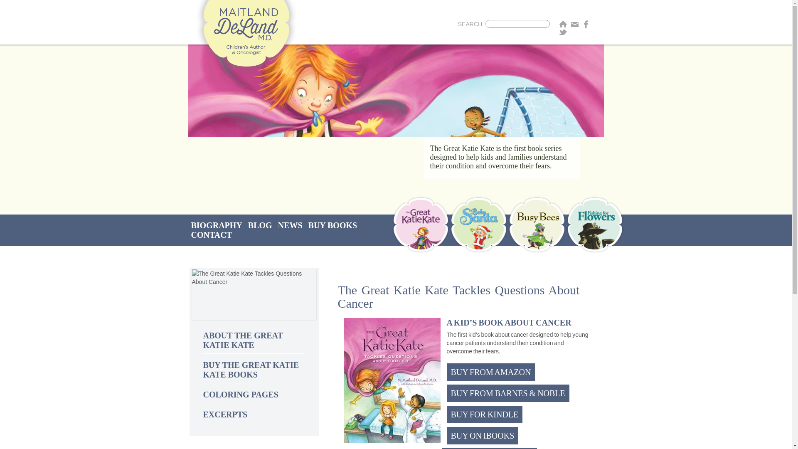  Describe the element at coordinates (537, 224) in the screenshot. I see `Busy Bees` at that location.